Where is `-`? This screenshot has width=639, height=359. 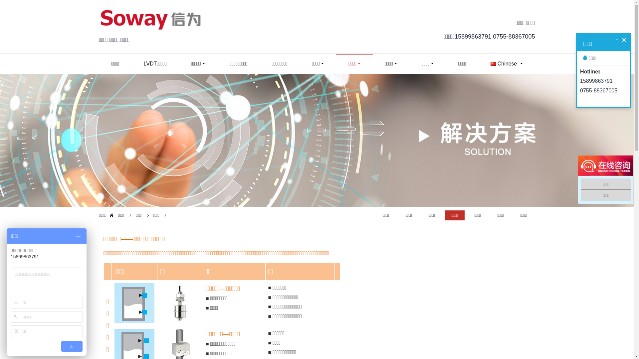
- is located at coordinates (617, 39).